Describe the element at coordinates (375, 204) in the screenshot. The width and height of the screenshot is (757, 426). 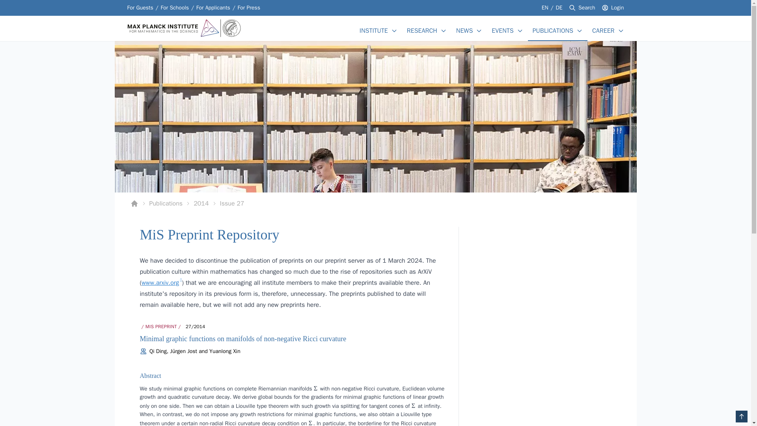
I see `For Applicants` at that location.